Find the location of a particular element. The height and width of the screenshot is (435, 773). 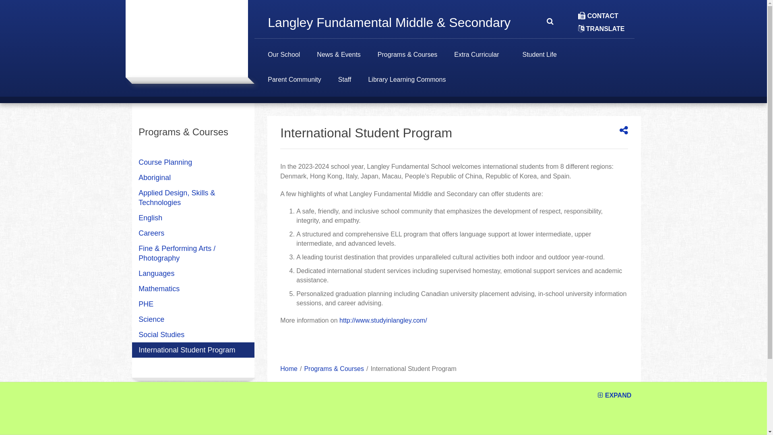

Parent Community is located at coordinates (295, 84).